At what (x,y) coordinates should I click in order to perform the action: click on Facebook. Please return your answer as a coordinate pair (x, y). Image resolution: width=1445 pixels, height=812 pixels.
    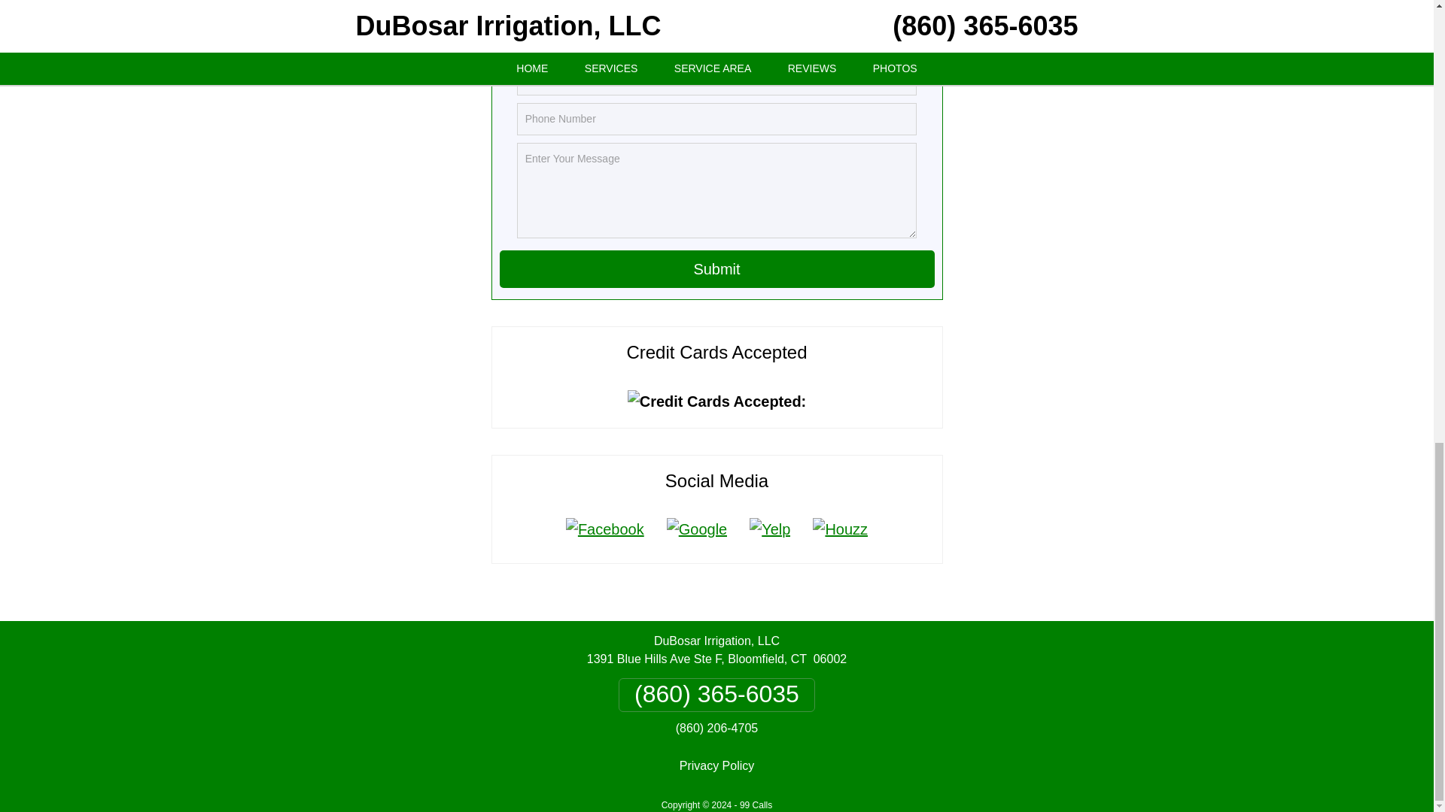
    Looking at the image, I should click on (605, 529).